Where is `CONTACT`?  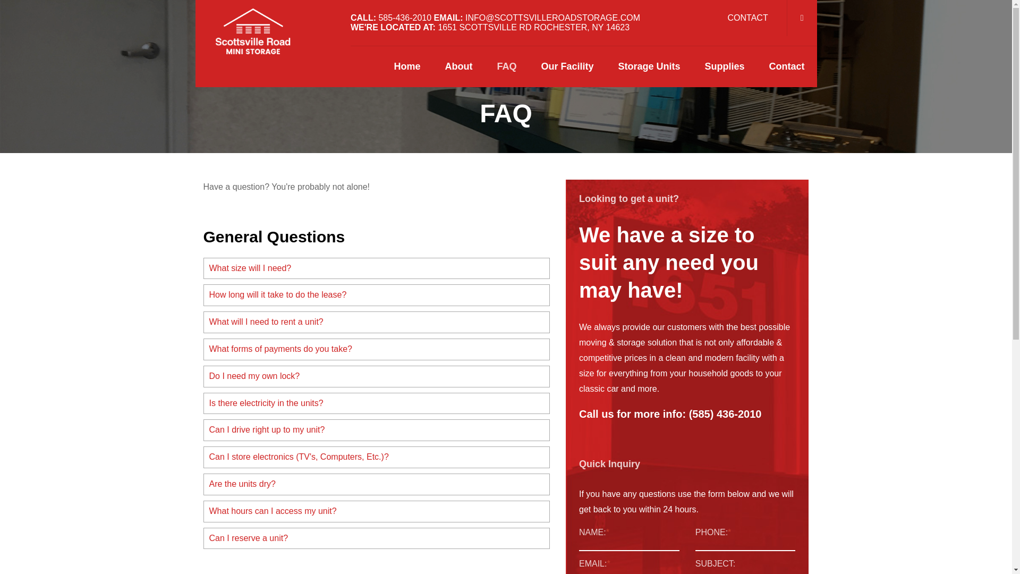 CONTACT is located at coordinates (748, 18).